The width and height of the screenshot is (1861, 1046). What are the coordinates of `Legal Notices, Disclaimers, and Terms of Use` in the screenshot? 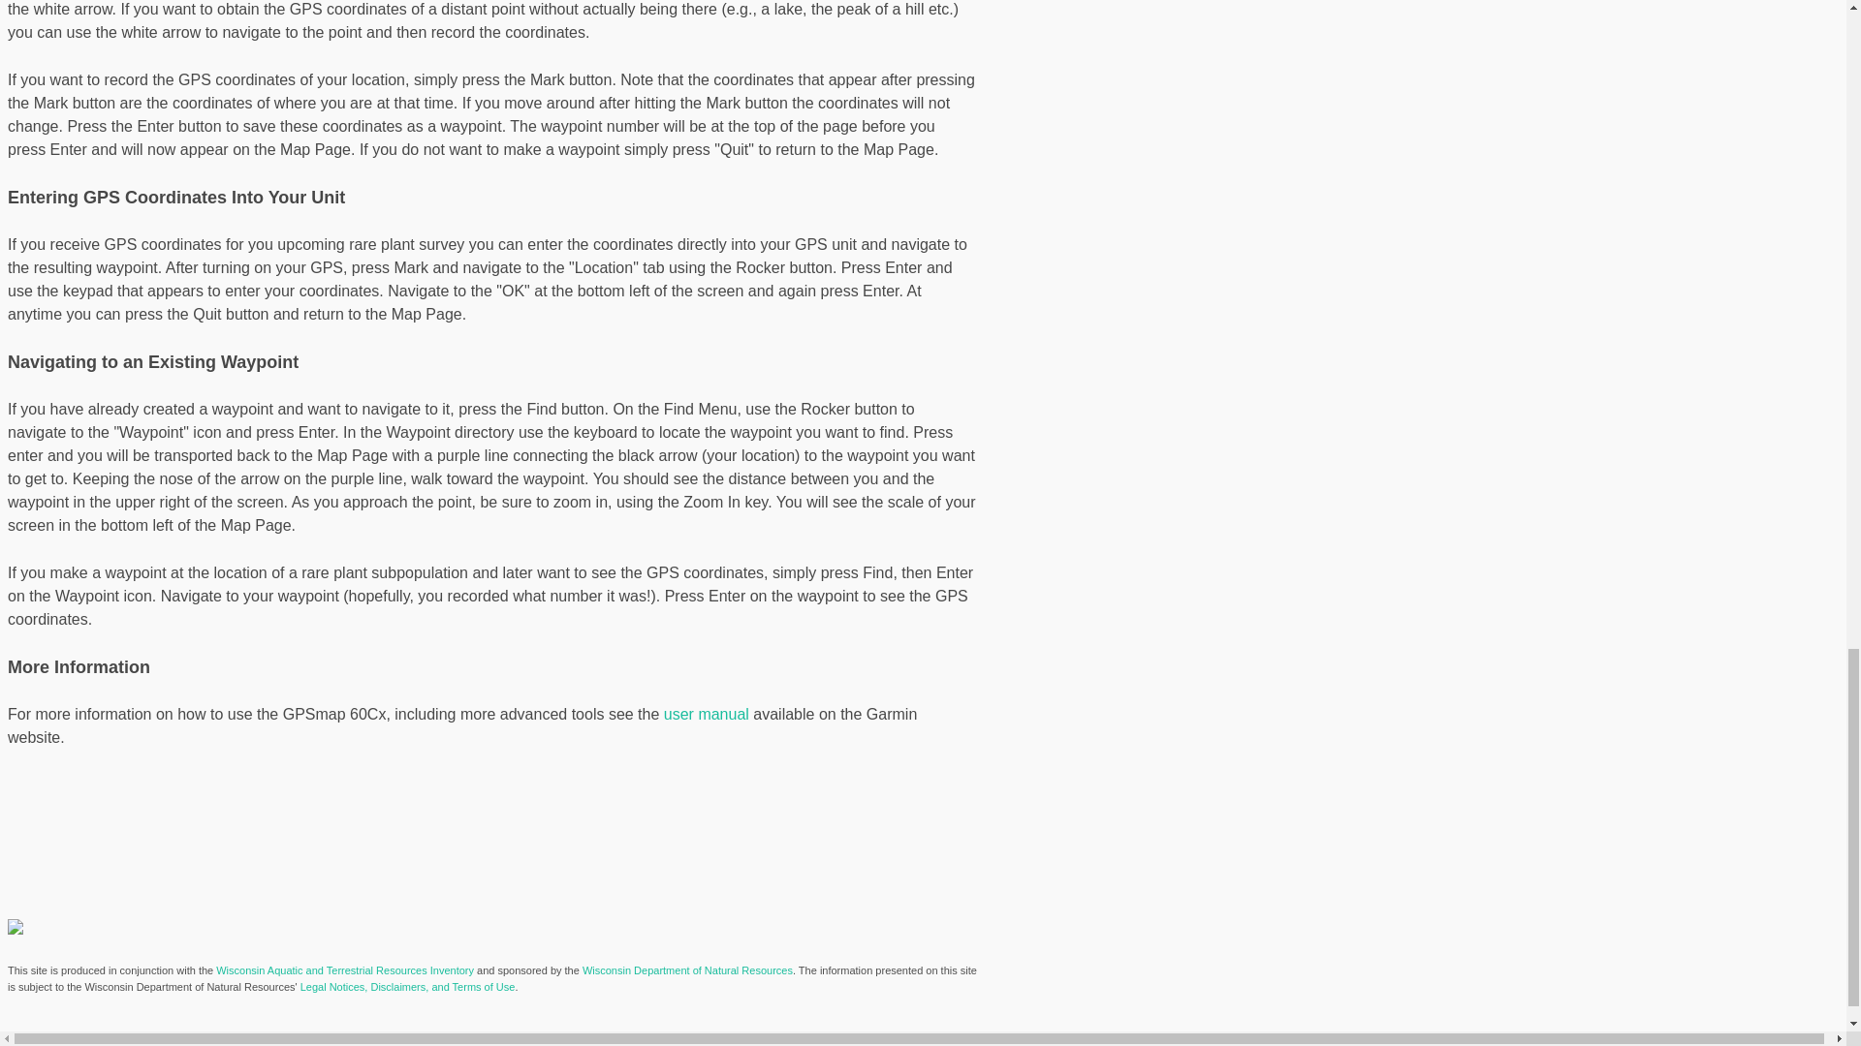 It's located at (407, 986).